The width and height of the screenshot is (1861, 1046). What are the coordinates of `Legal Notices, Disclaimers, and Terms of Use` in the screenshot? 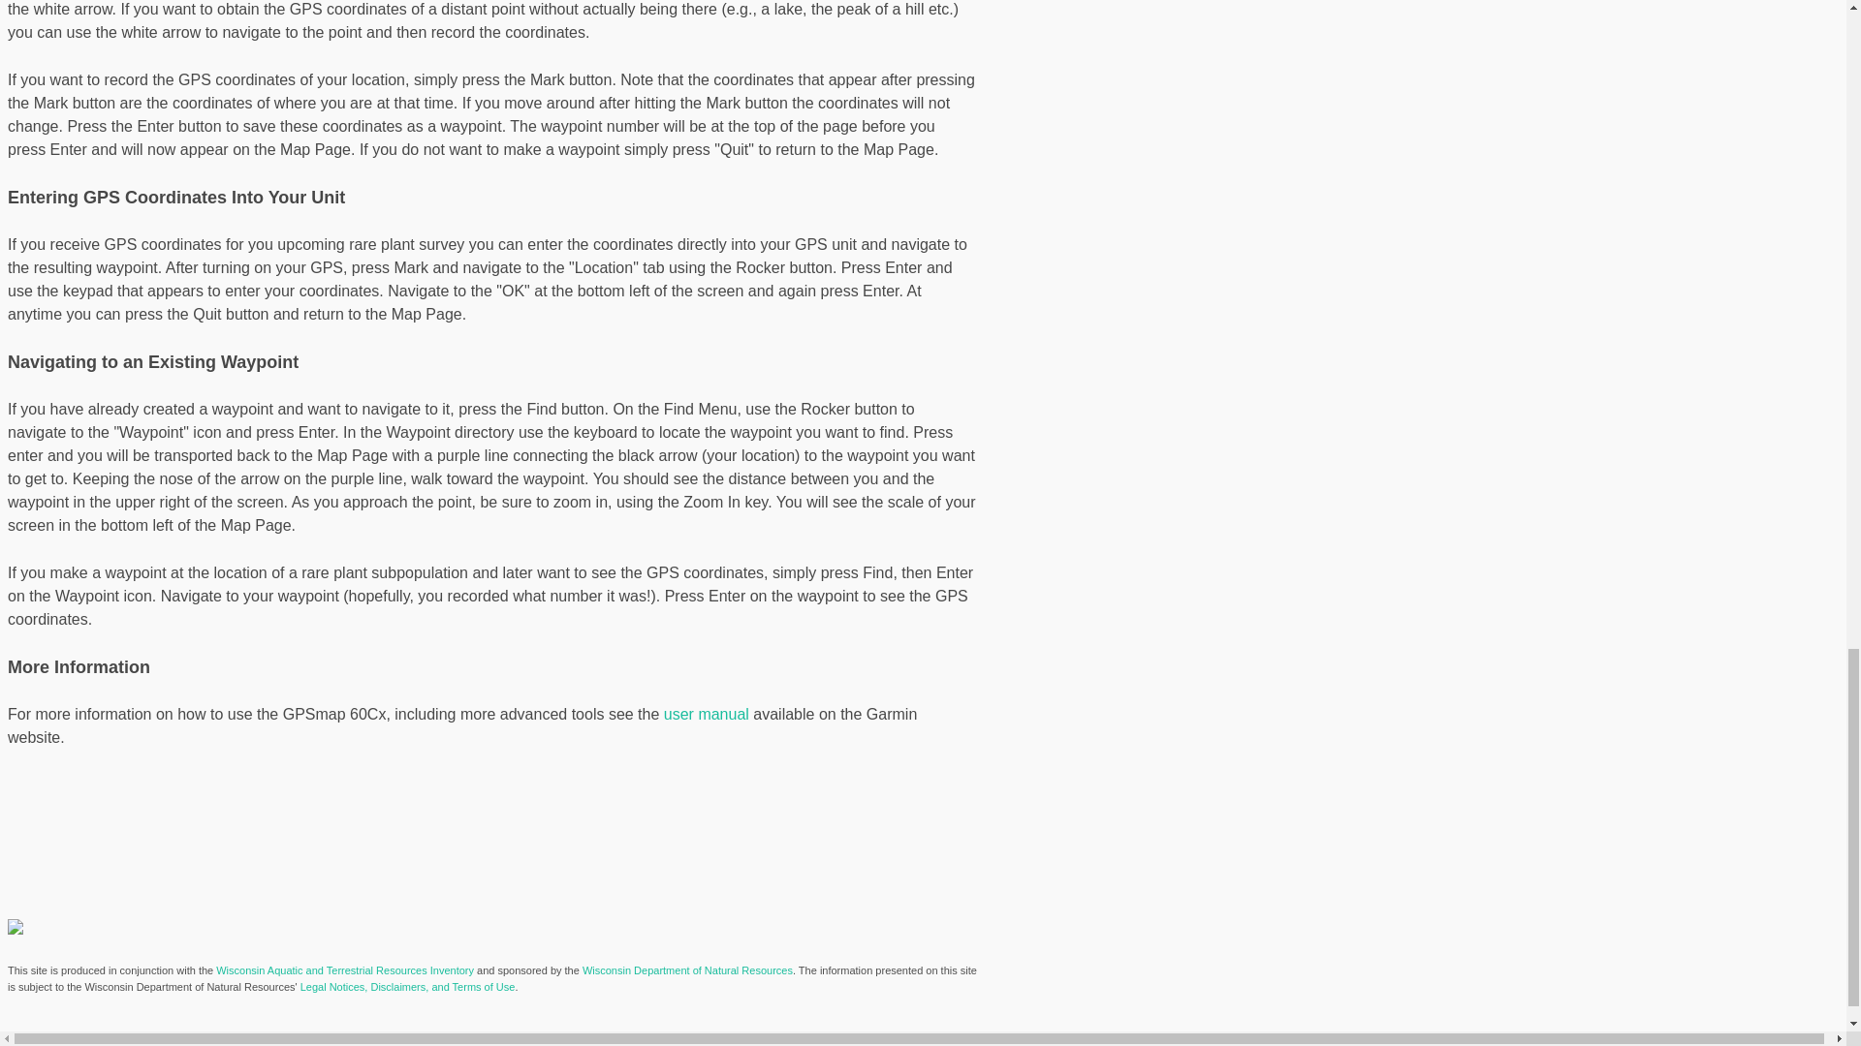 It's located at (407, 986).